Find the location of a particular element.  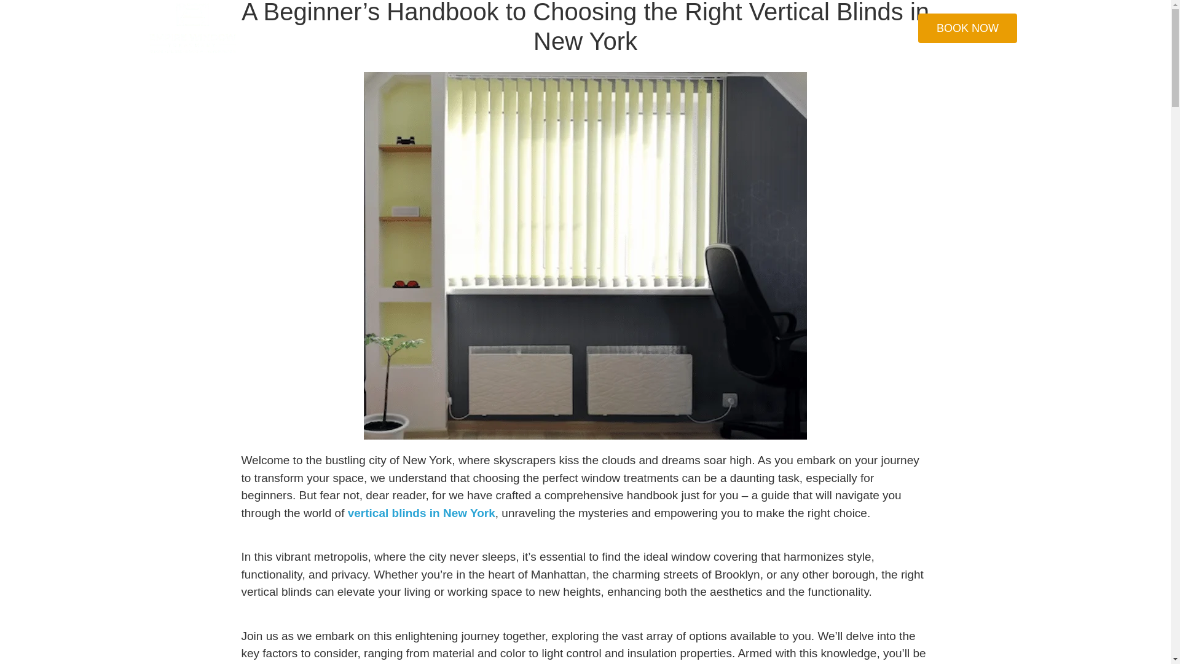

SHADES is located at coordinates (408, 28).